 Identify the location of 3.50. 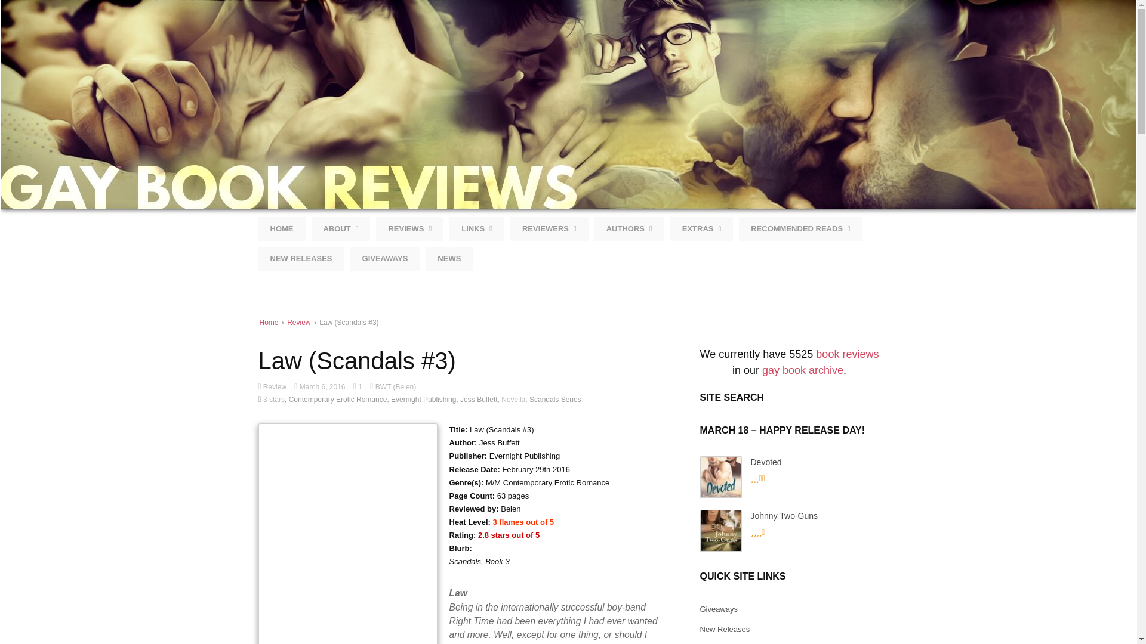
(785, 478).